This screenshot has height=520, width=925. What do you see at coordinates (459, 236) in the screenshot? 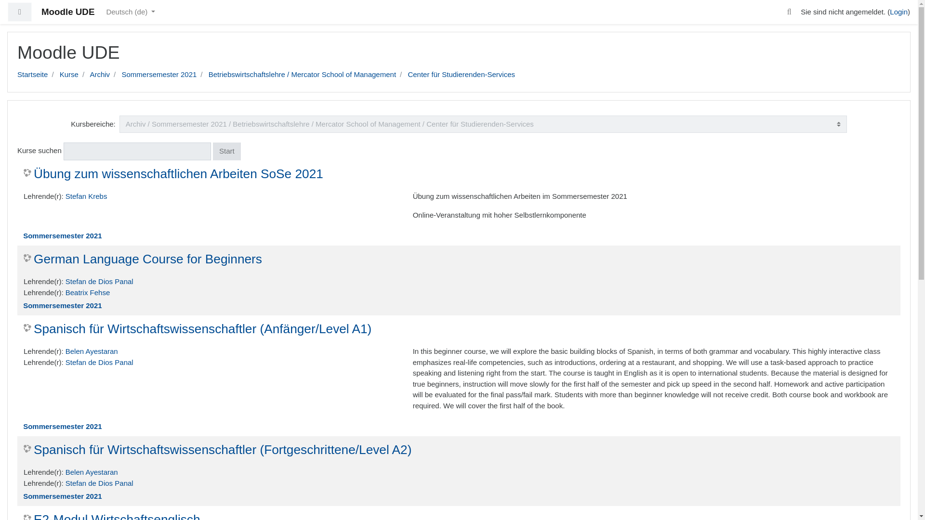
I see `Kursbereich` at bounding box center [459, 236].